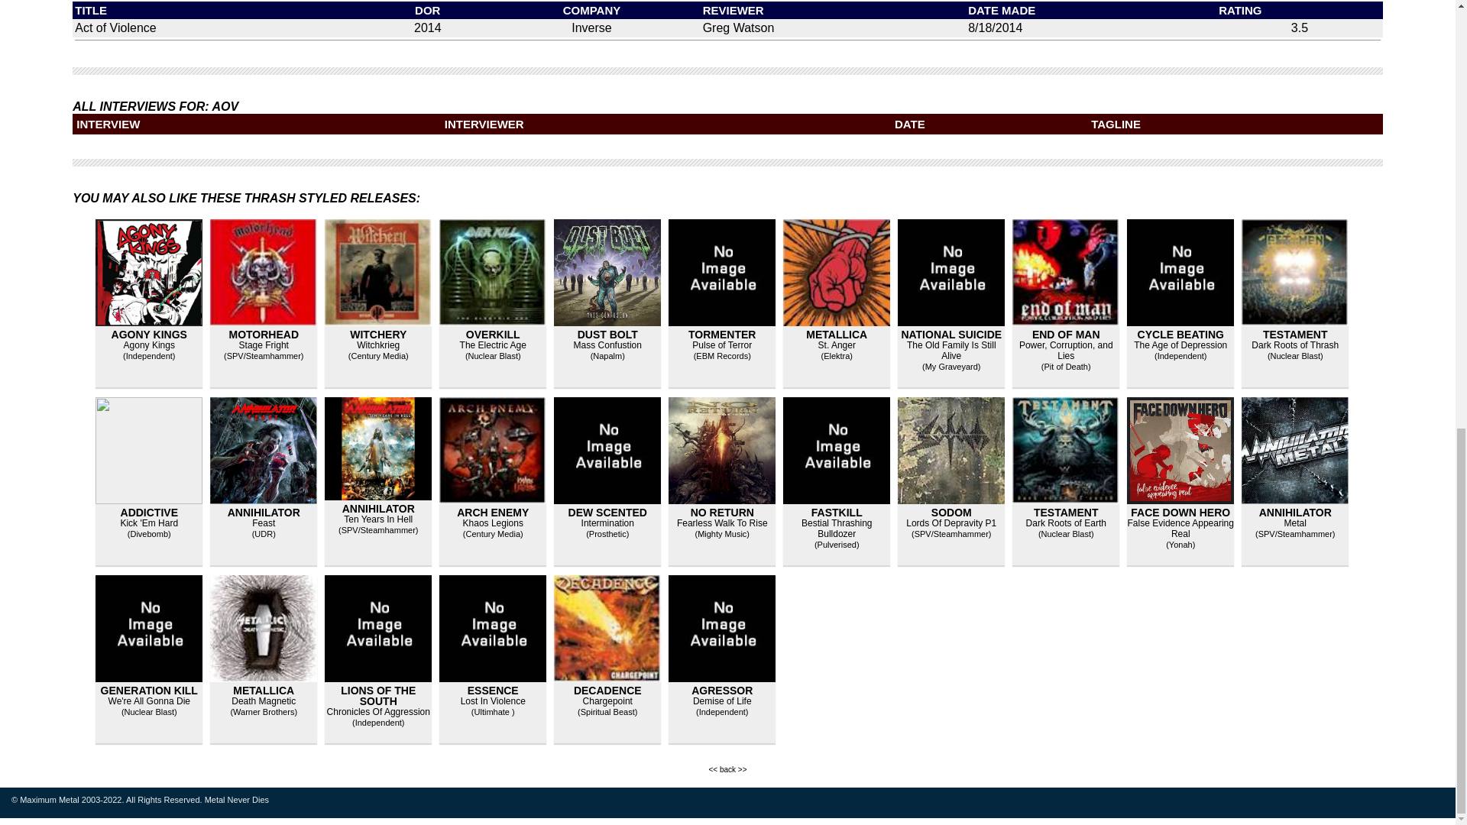 This screenshot has height=825, width=1467. I want to click on END OF MAN, so click(1067, 335).